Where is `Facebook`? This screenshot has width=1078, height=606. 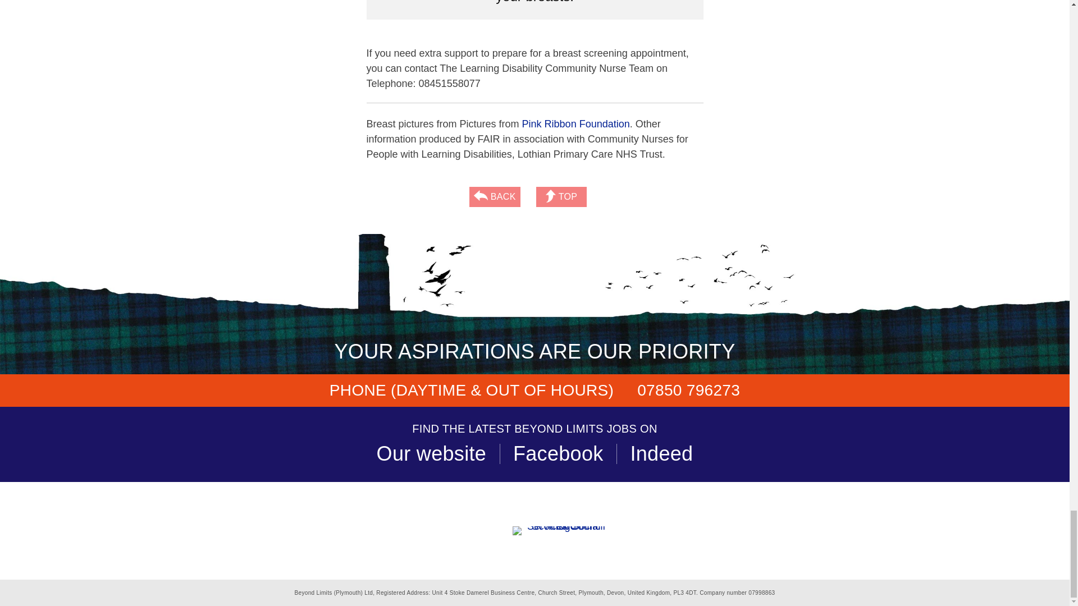
Facebook is located at coordinates (558, 453).